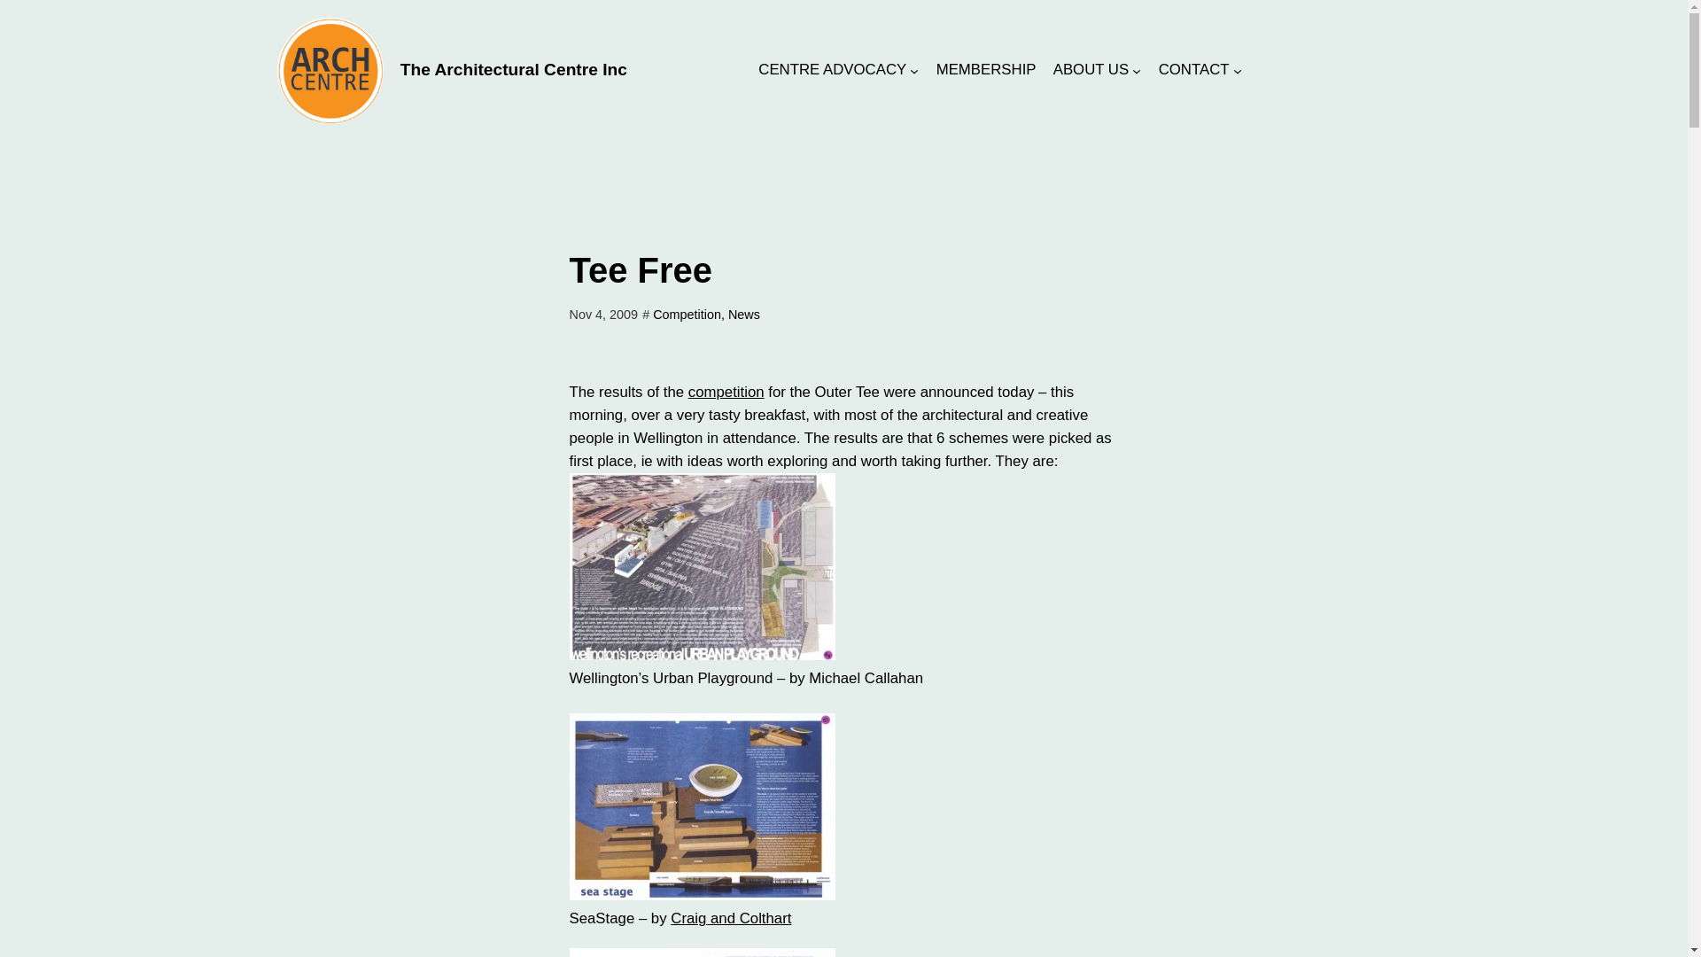  Describe the element at coordinates (986, 69) in the screenshot. I see `MEMBERSHIP` at that location.